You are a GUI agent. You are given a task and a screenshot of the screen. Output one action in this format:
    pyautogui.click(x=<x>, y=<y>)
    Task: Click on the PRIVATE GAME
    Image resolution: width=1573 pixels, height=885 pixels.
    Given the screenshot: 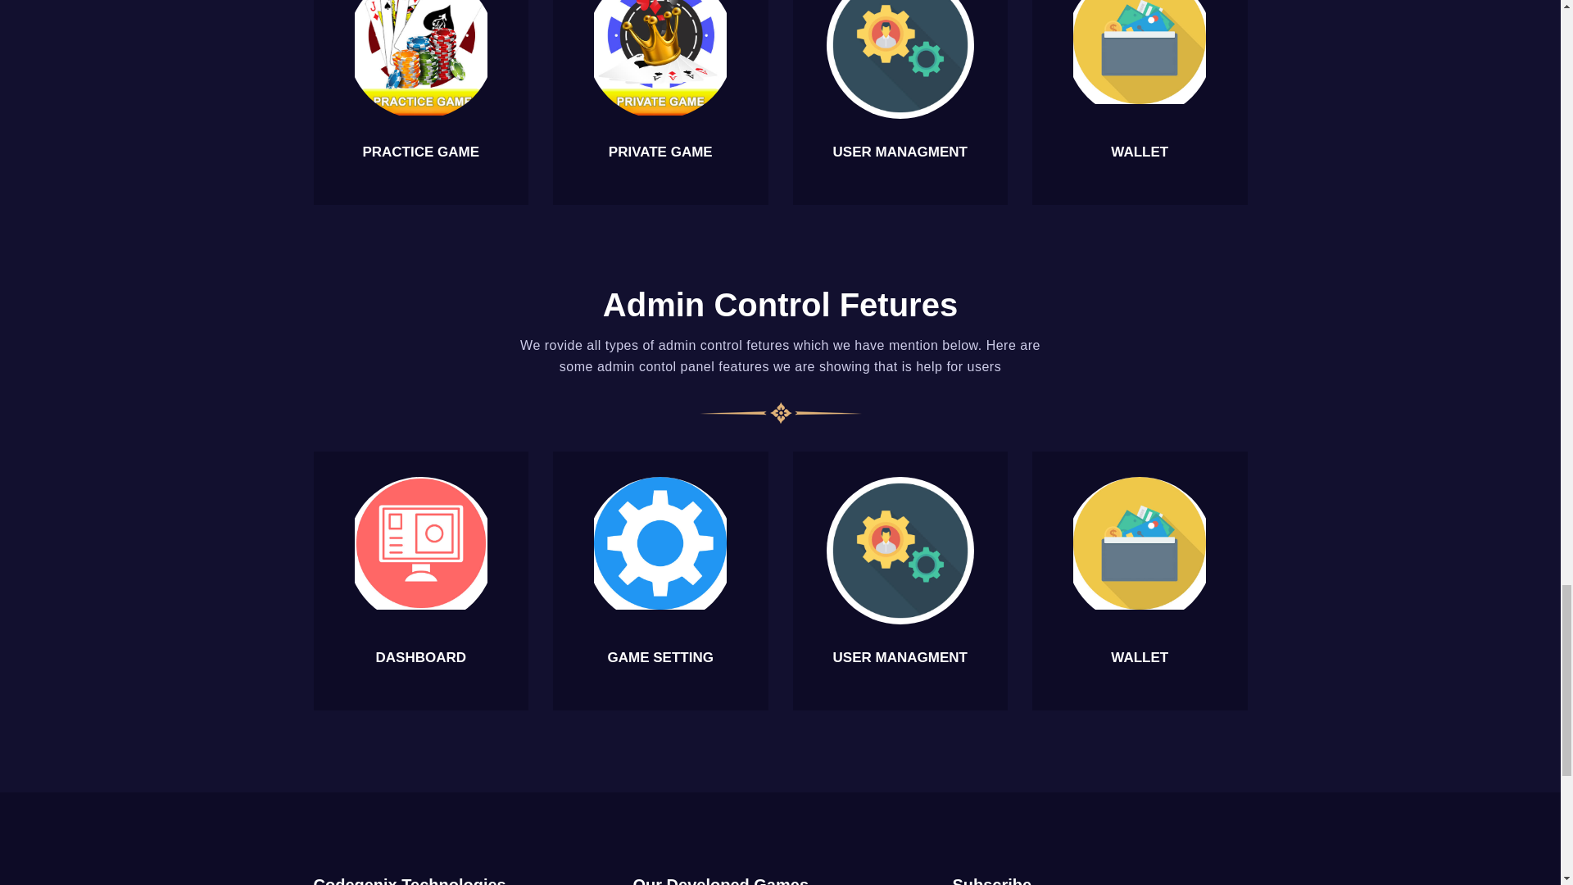 What is the action you would take?
    pyautogui.click(x=660, y=152)
    